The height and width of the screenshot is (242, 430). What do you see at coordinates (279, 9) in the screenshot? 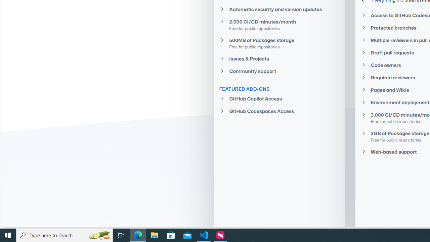
I see `Automatic security and version updates` at bounding box center [279, 9].